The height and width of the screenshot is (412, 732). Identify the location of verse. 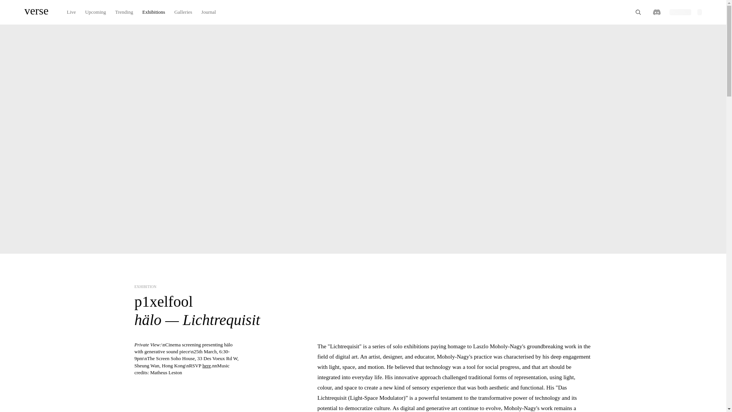
(36, 12).